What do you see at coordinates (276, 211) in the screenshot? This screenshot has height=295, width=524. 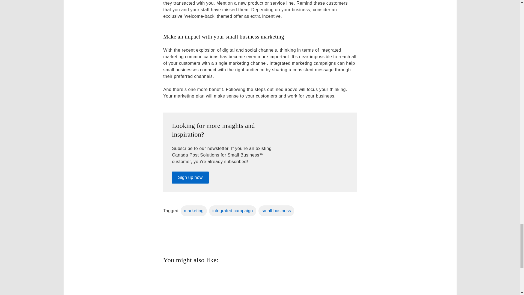 I see `small business` at bounding box center [276, 211].